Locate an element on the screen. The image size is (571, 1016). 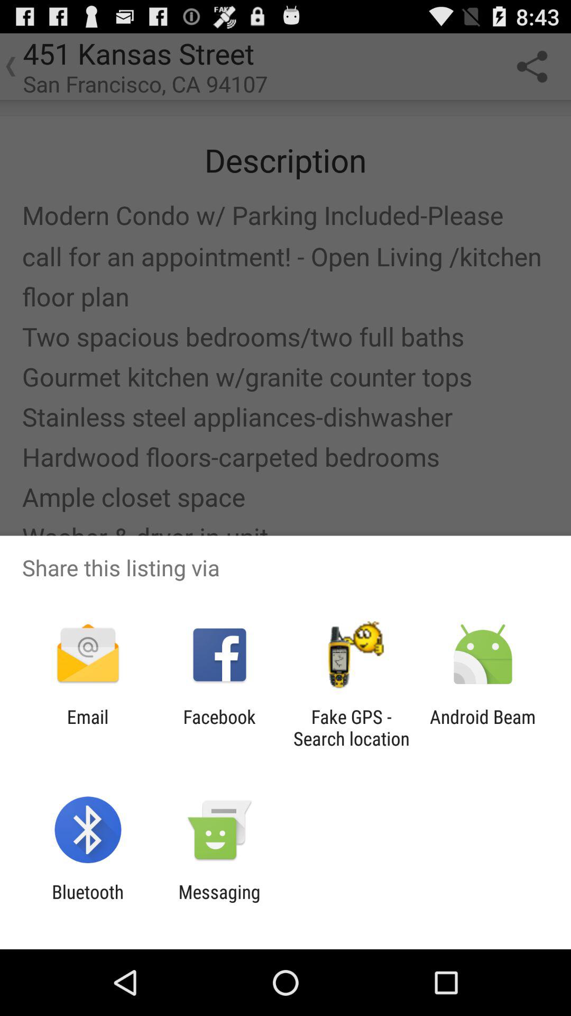
press the app next to the facebook app is located at coordinates (88, 728).